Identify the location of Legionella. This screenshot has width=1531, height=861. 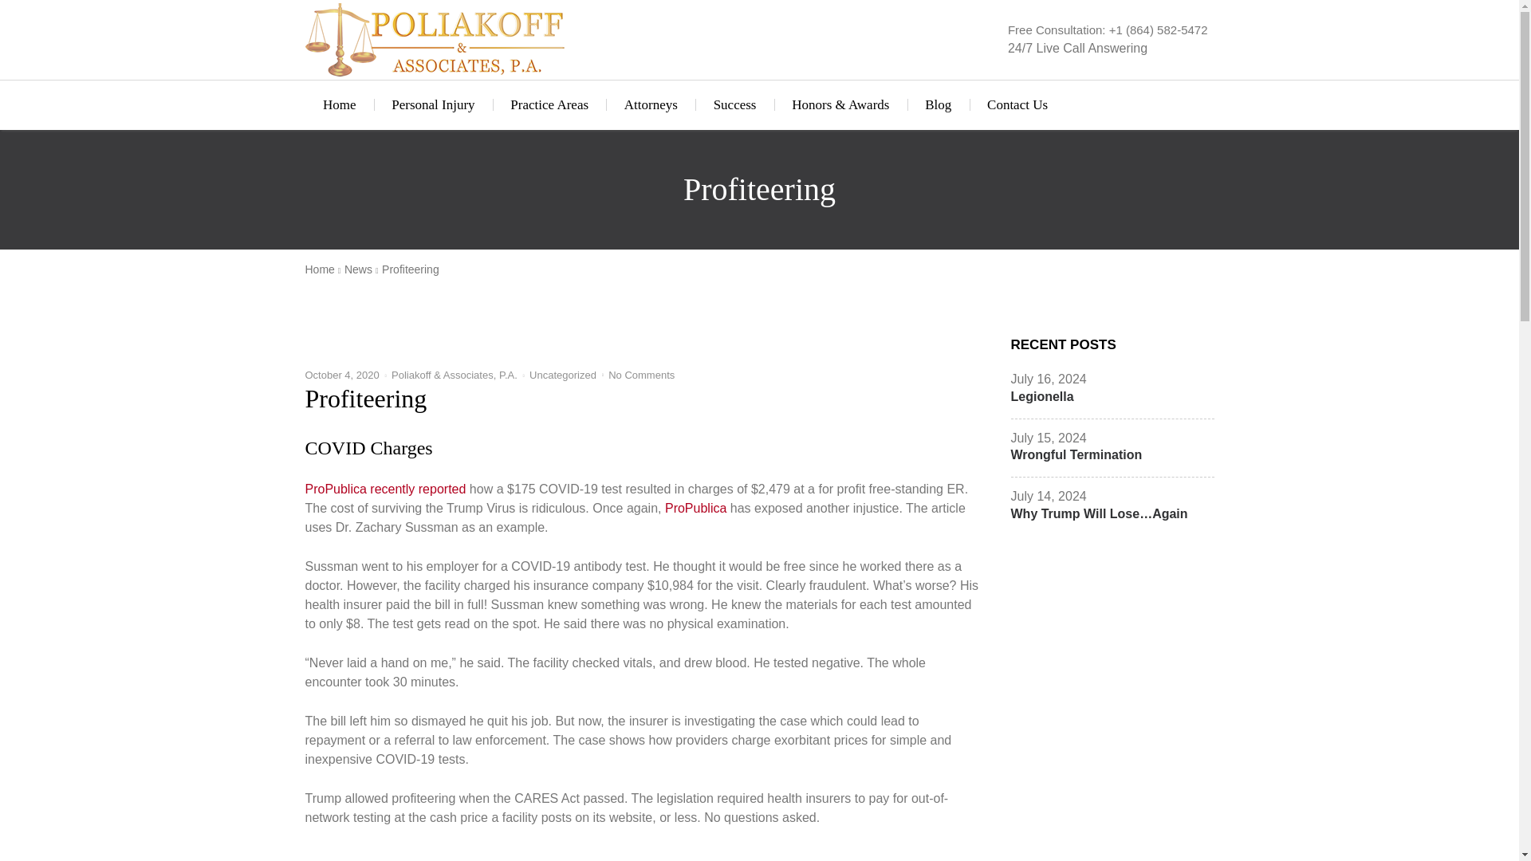
(1042, 397).